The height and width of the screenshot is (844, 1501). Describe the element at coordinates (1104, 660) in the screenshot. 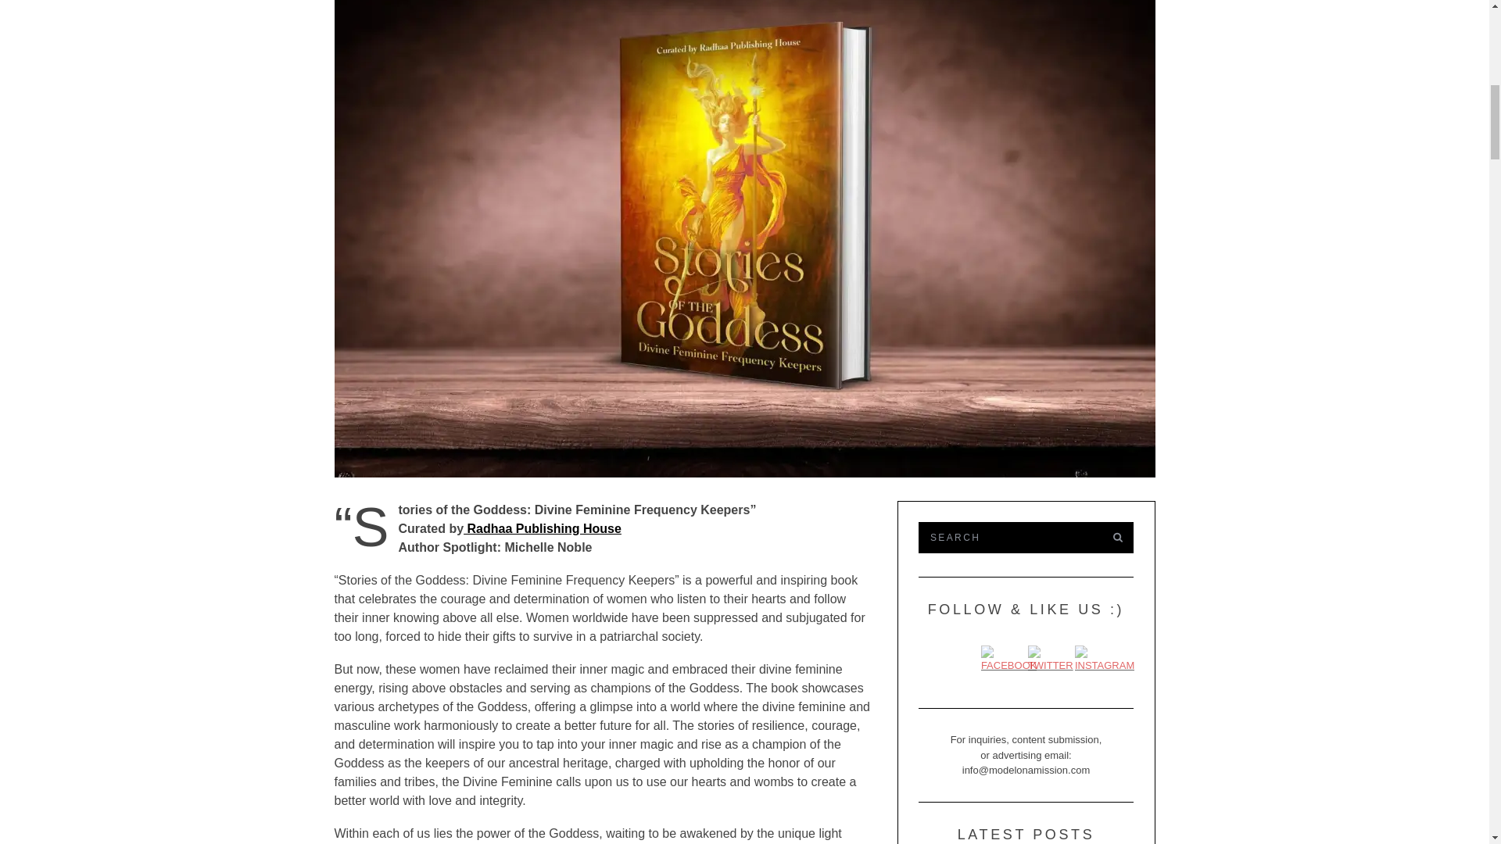

I see `INSTAGRAM` at that location.